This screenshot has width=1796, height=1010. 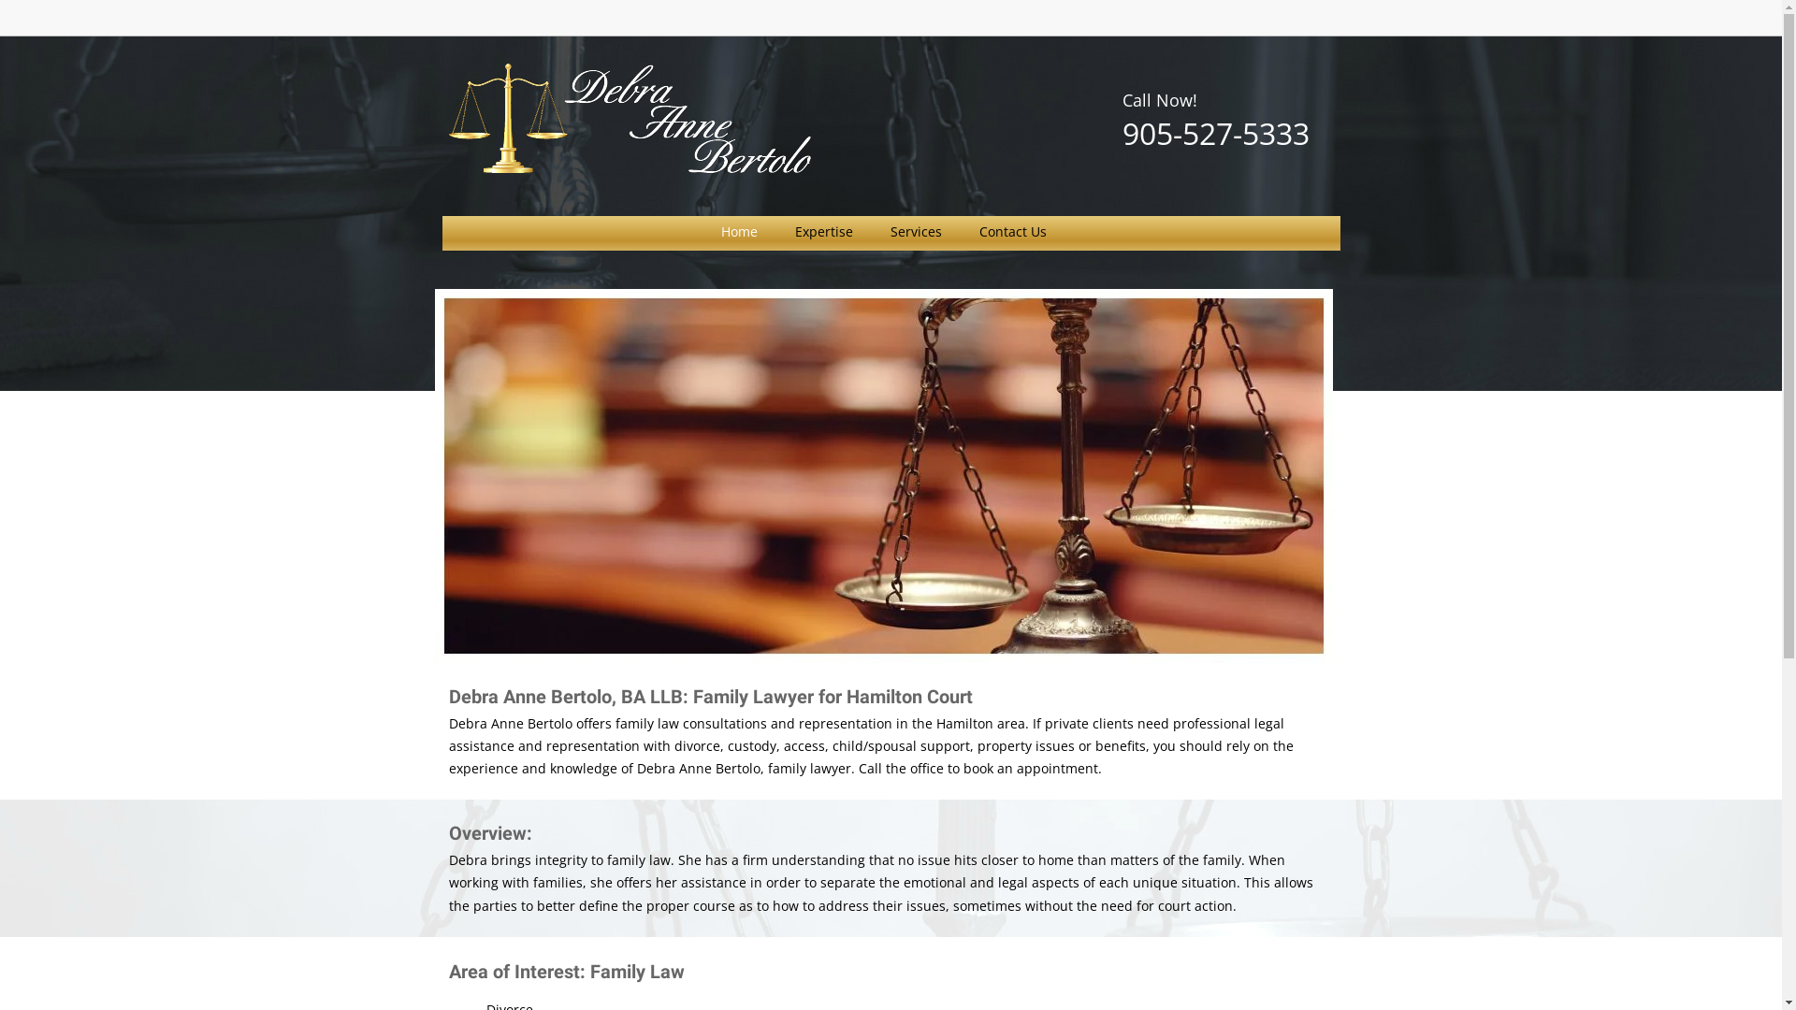 I want to click on Embedded Content, so click(x=1203, y=19).